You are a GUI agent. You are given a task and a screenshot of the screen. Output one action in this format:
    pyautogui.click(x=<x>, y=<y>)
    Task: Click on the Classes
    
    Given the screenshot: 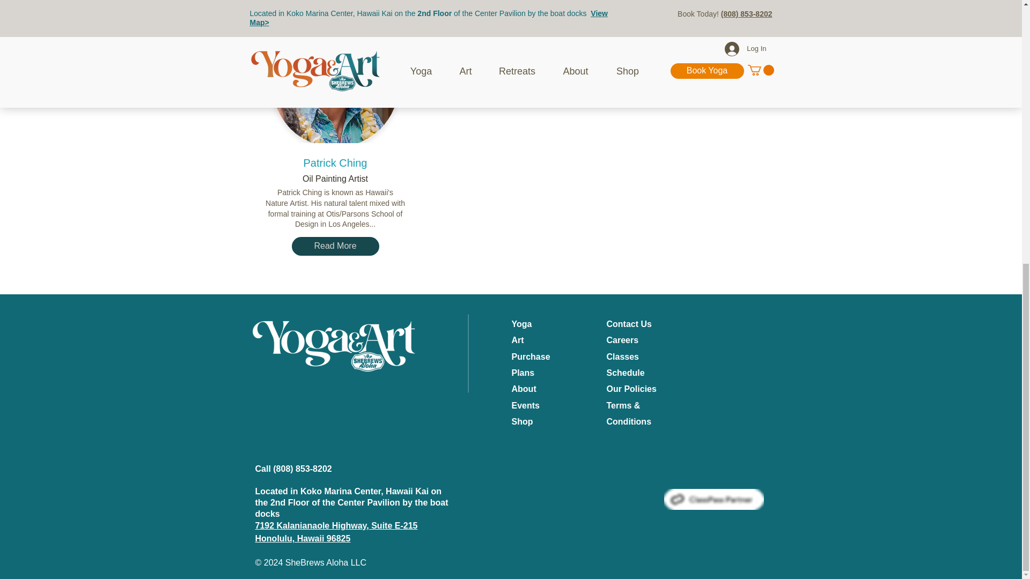 What is the action you would take?
    pyautogui.click(x=622, y=356)
    